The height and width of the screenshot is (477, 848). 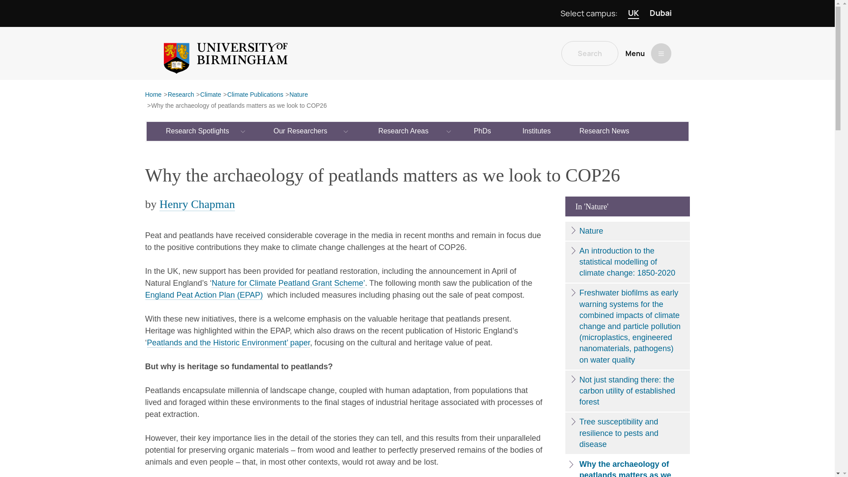 What do you see at coordinates (210, 95) in the screenshot?
I see `Climate` at bounding box center [210, 95].